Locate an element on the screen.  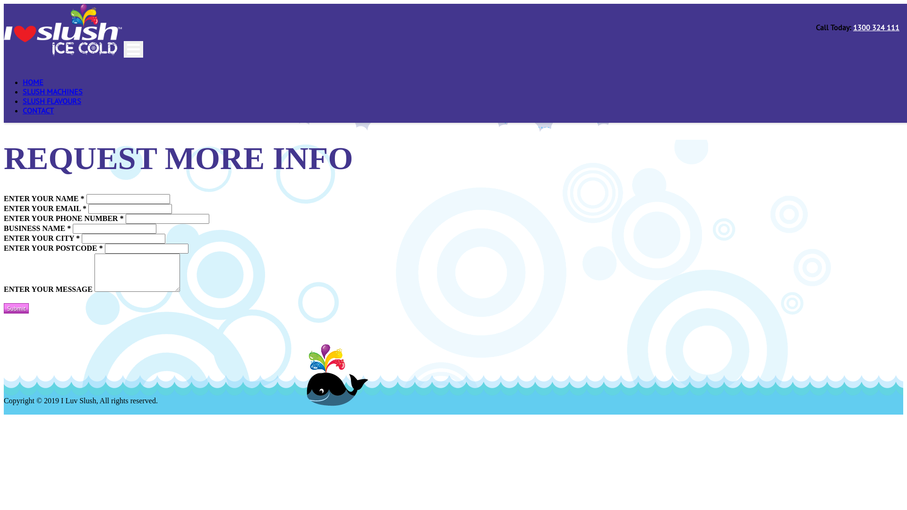
1300 324 111 is located at coordinates (876, 27).